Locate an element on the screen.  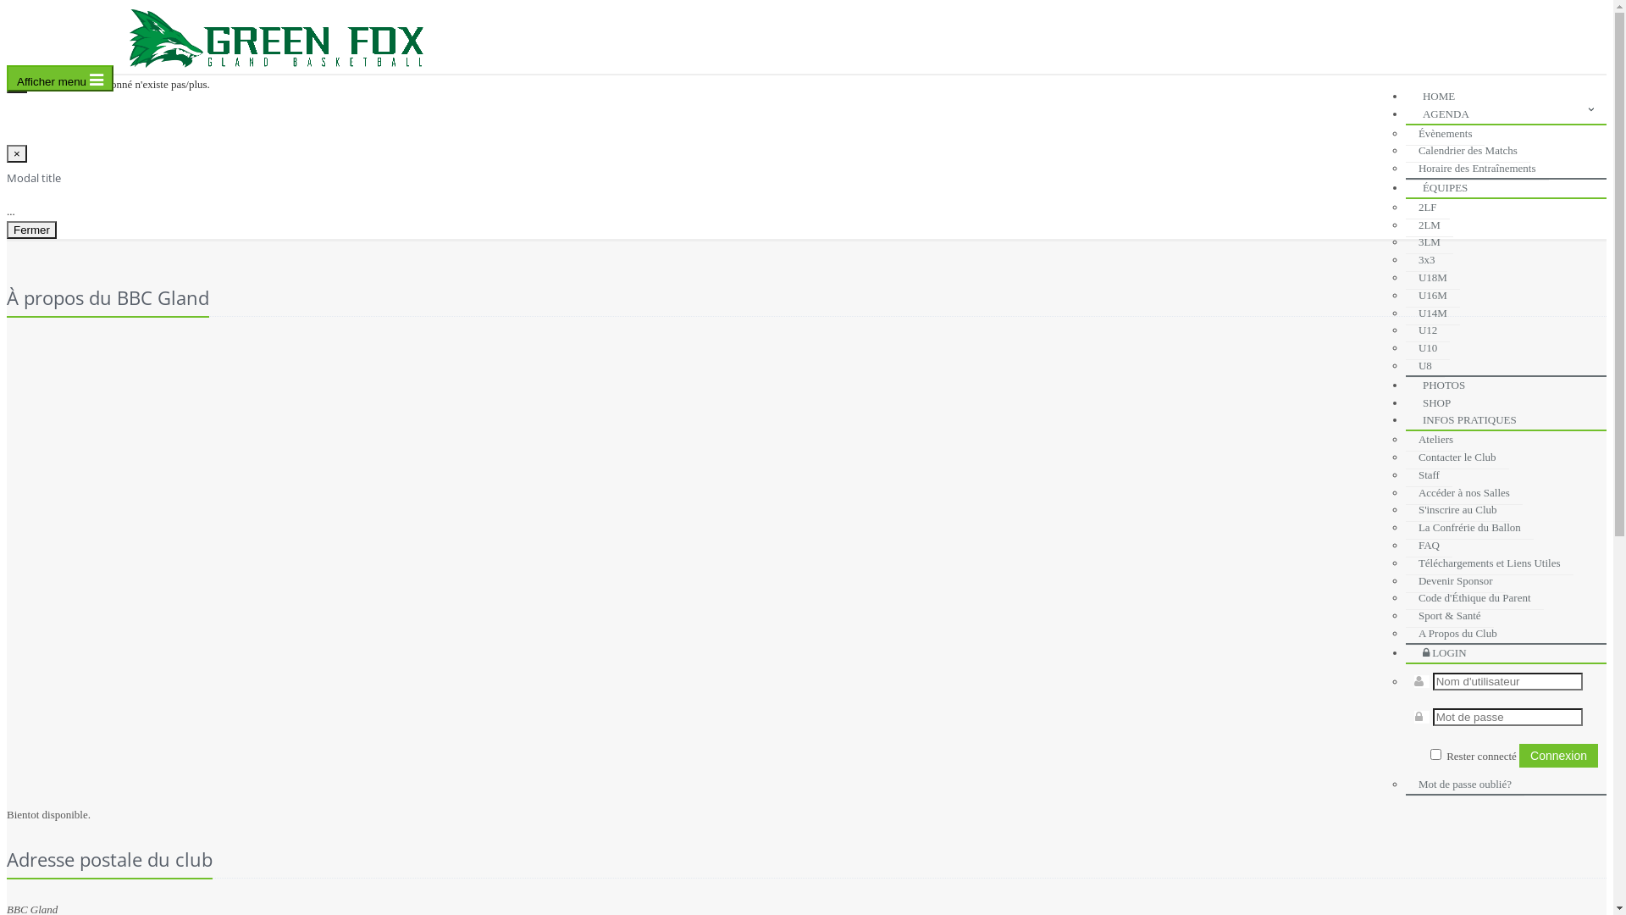
FAQ is located at coordinates (1430, 546).